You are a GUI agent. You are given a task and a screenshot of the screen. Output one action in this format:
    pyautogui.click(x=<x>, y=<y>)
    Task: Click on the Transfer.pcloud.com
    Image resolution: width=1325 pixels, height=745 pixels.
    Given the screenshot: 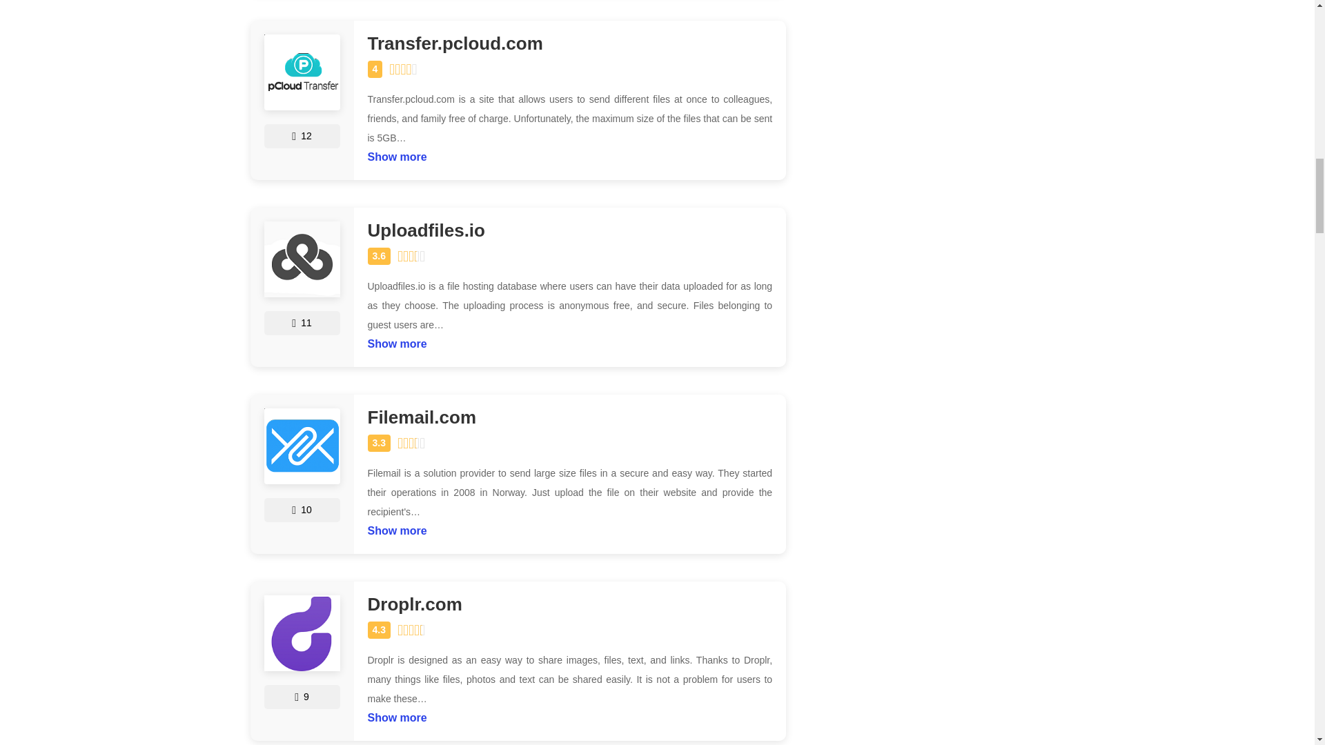 What is the action you would take?
    pyautogui.click(x=569, y=43)
    